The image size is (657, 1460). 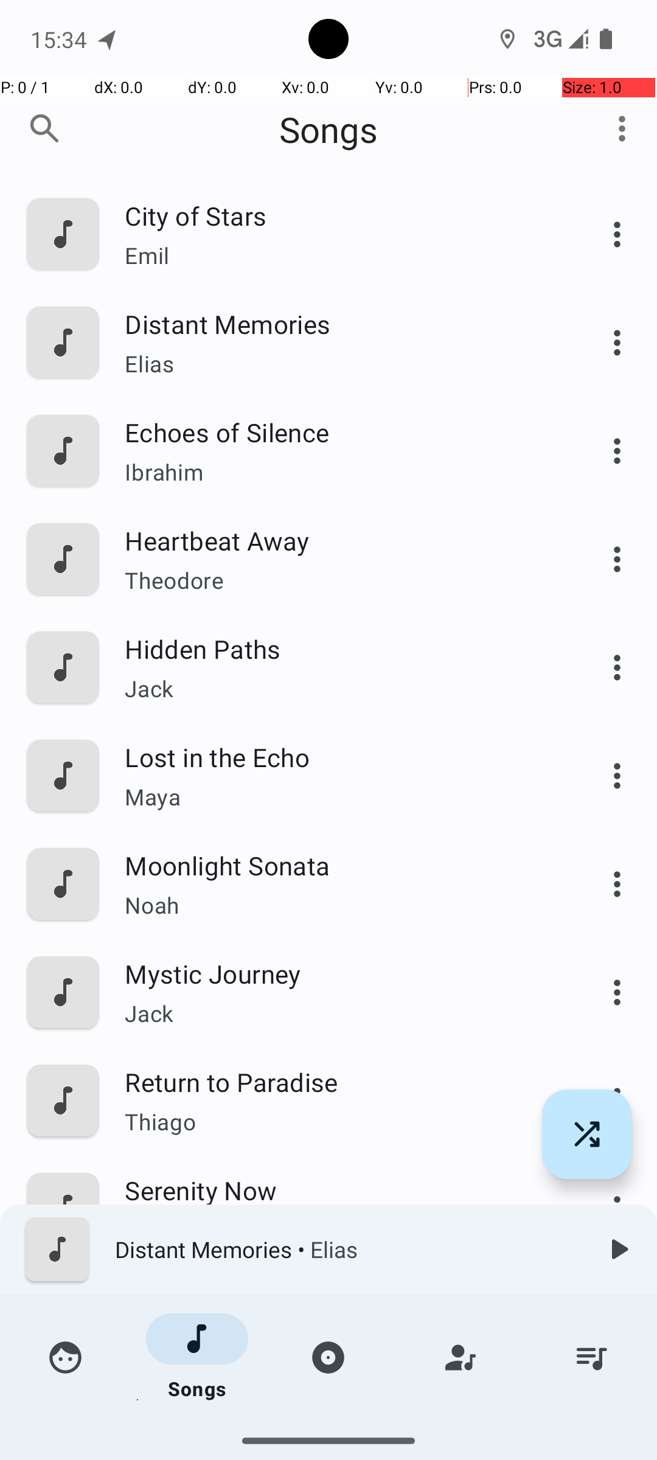 I want to click on Return to Paradise, so click(x=339, y=1082).